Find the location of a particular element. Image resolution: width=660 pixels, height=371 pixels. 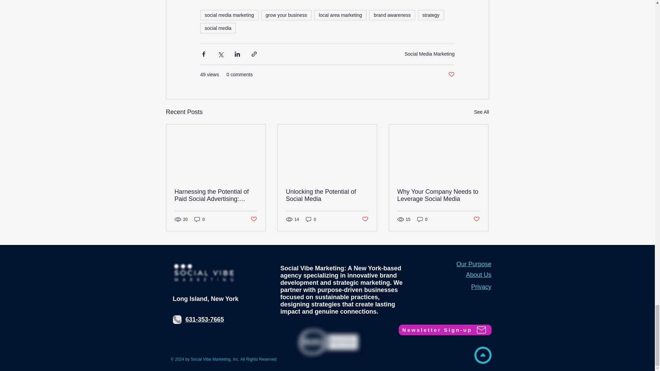

social media marketing is located at coordinates (229, 15).